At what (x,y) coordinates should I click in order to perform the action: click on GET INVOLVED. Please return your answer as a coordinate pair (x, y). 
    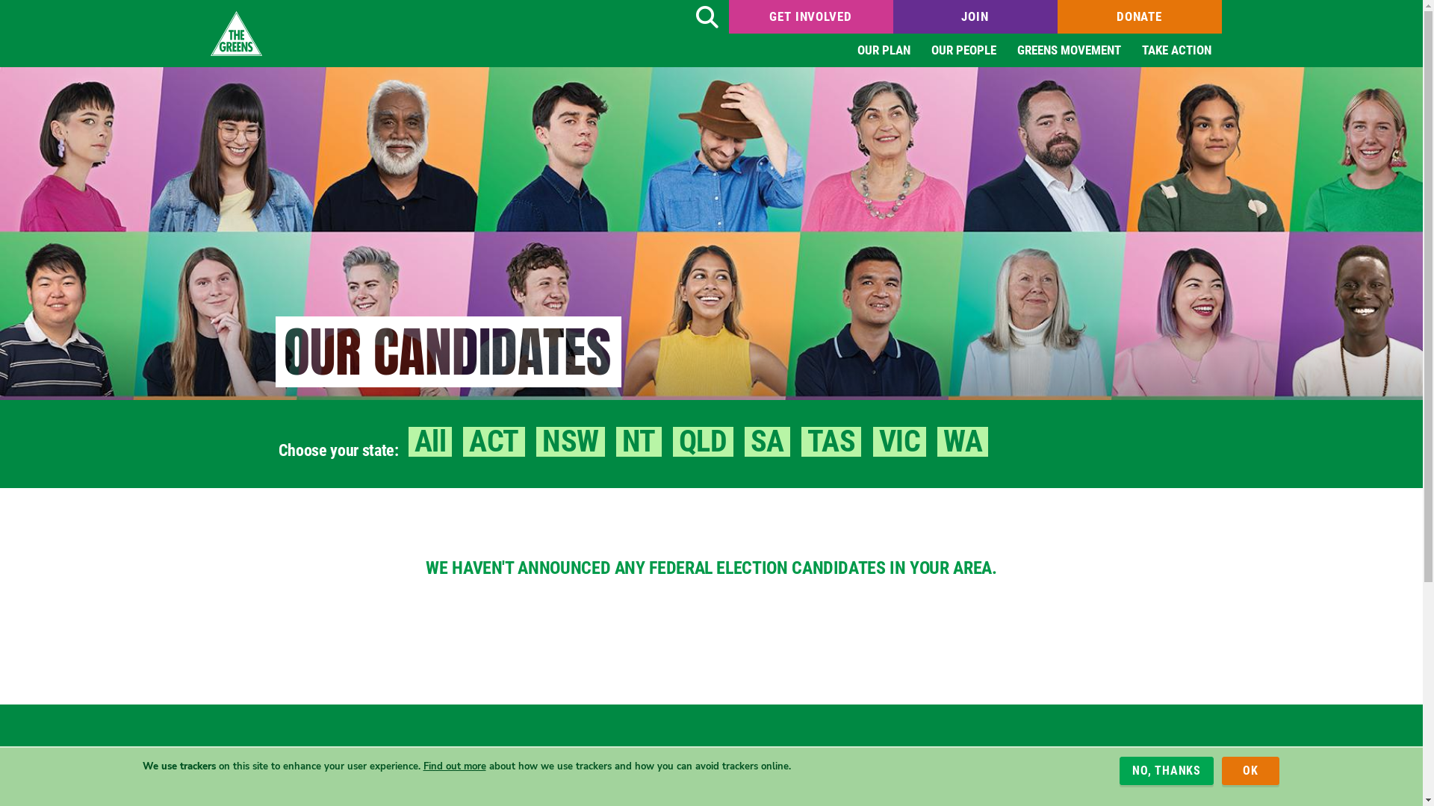
    Looking at the image, I should click on (811, 16).